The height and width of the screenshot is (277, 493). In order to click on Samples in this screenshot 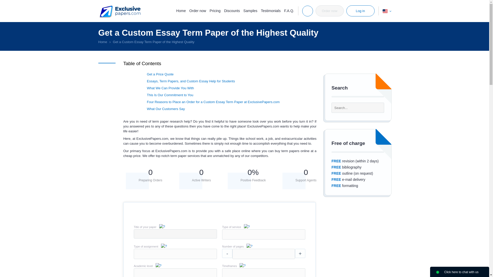, I will do `click(250, 11)`.